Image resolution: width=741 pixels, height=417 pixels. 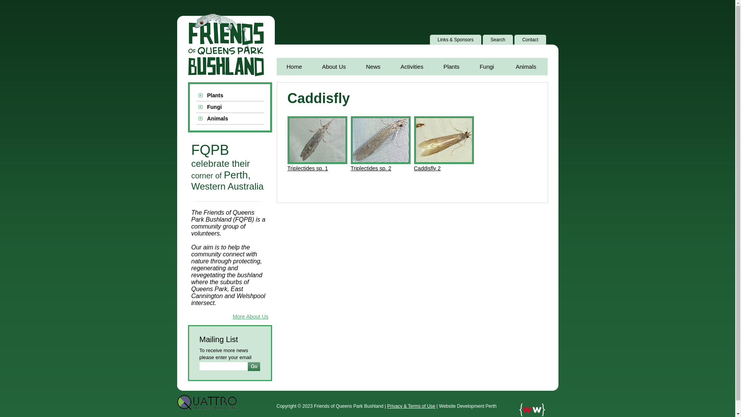 What do you see at coordinates (230, 96) in the screenshot?
I see `Plants` at bounding box center [230, 96].